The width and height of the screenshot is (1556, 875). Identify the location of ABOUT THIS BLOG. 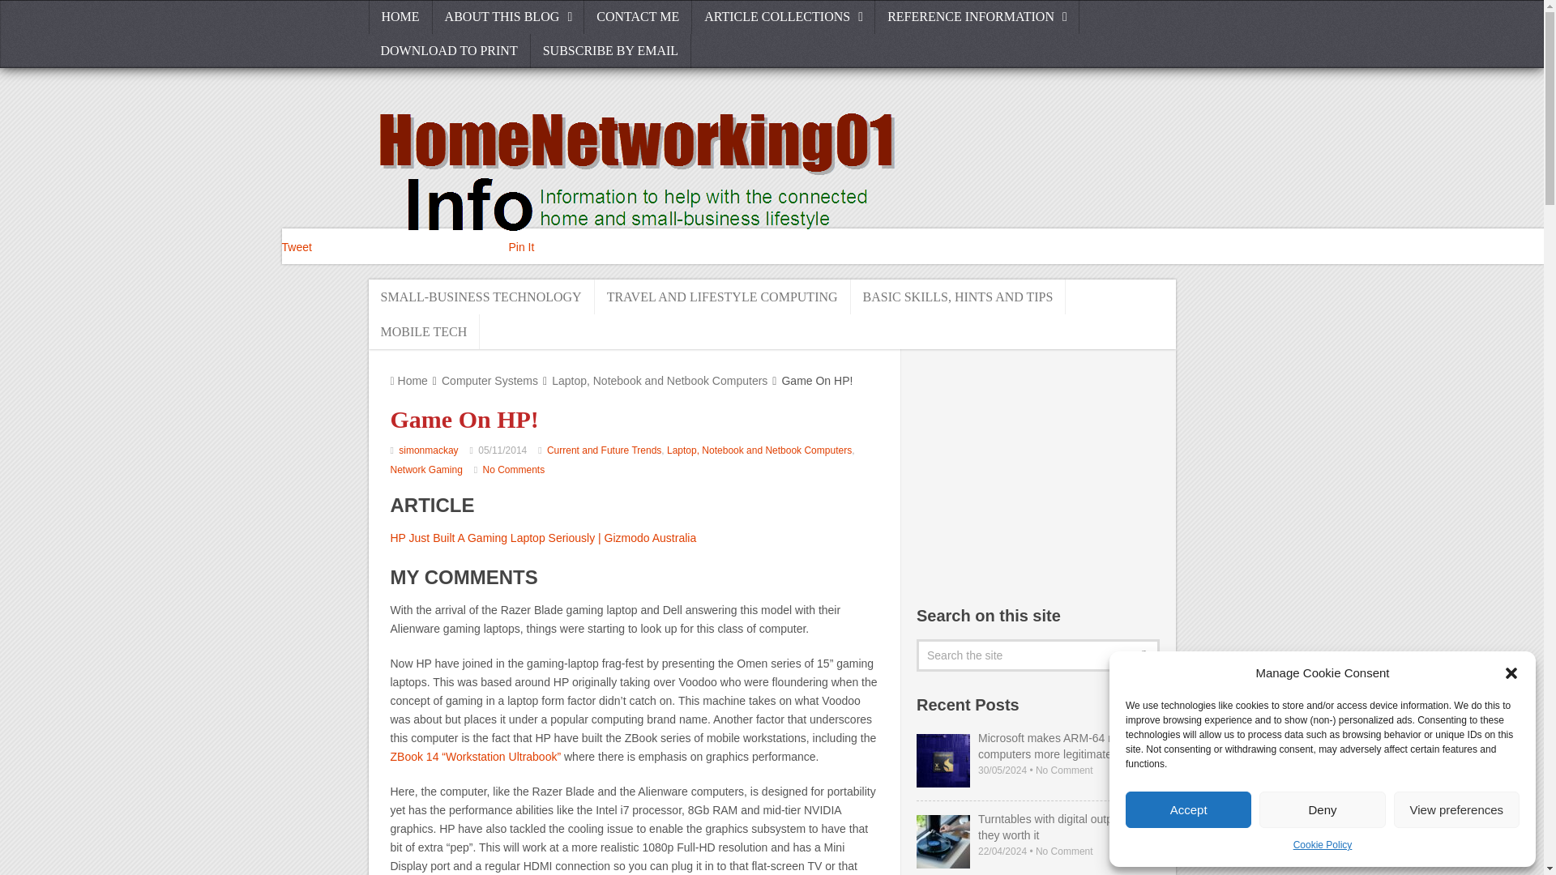
(508, 17).